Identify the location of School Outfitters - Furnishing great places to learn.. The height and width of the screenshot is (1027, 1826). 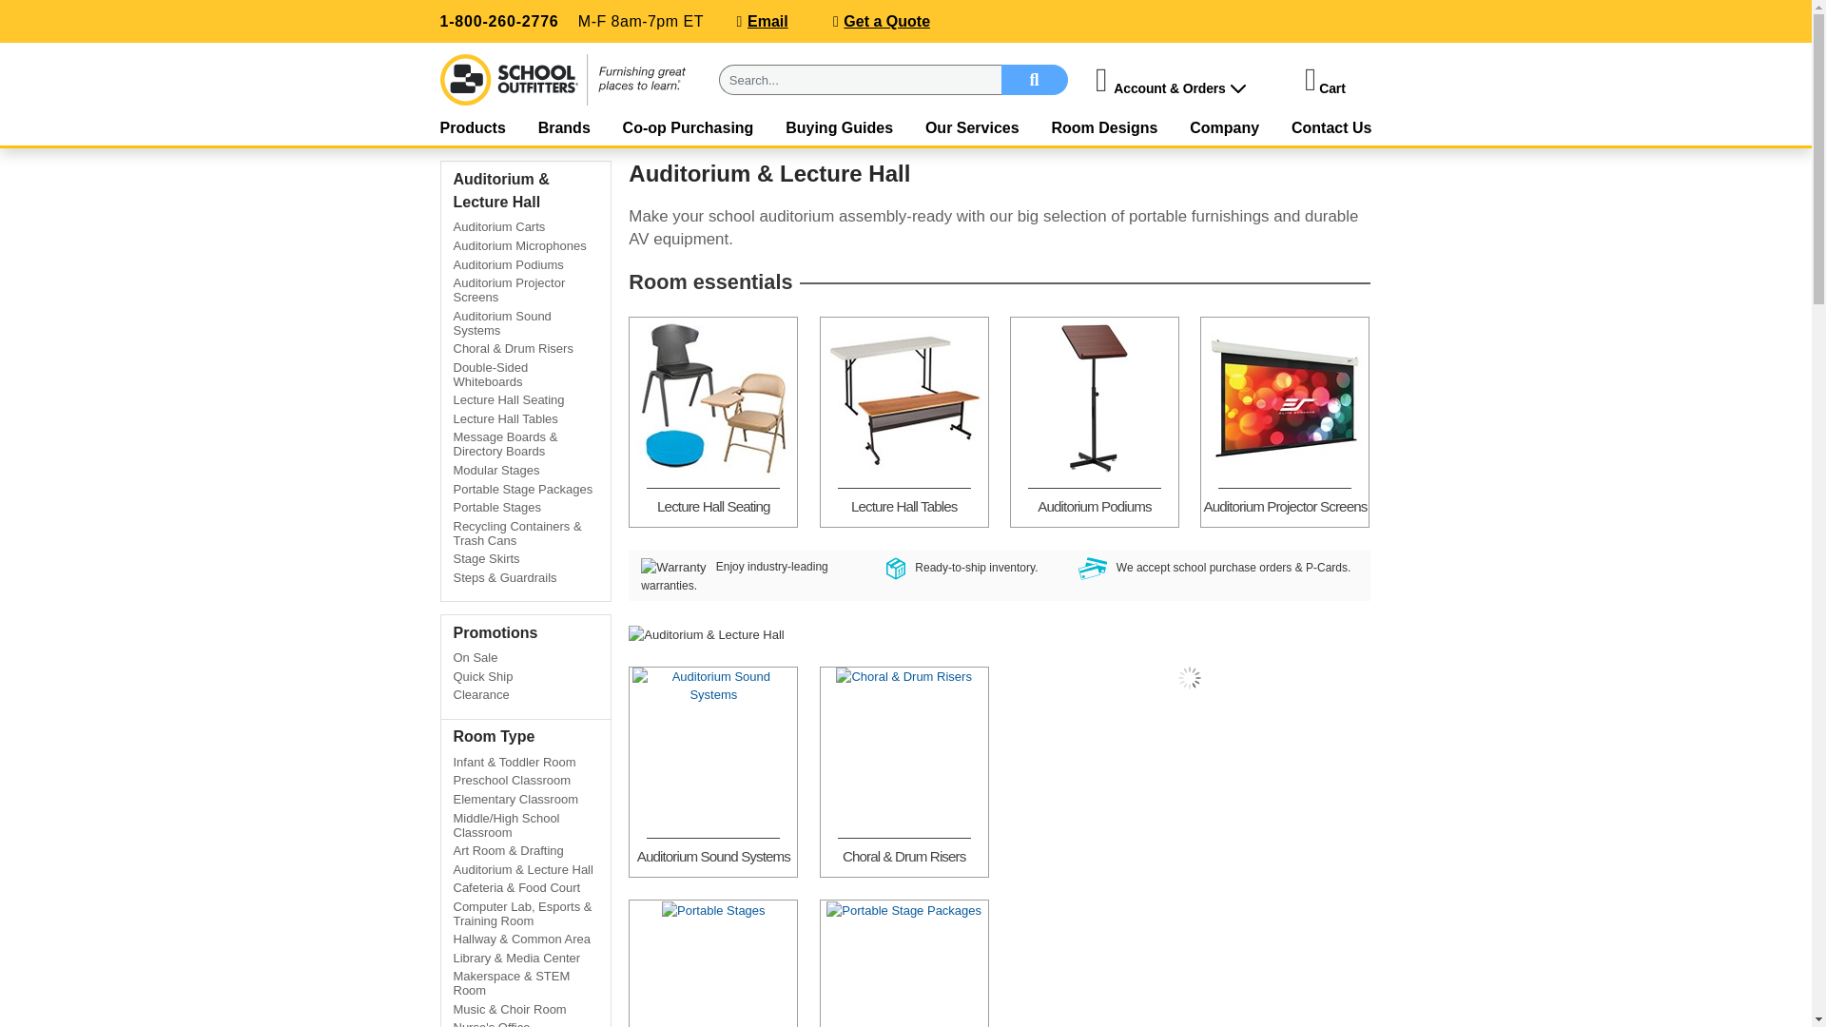
(563, 80).